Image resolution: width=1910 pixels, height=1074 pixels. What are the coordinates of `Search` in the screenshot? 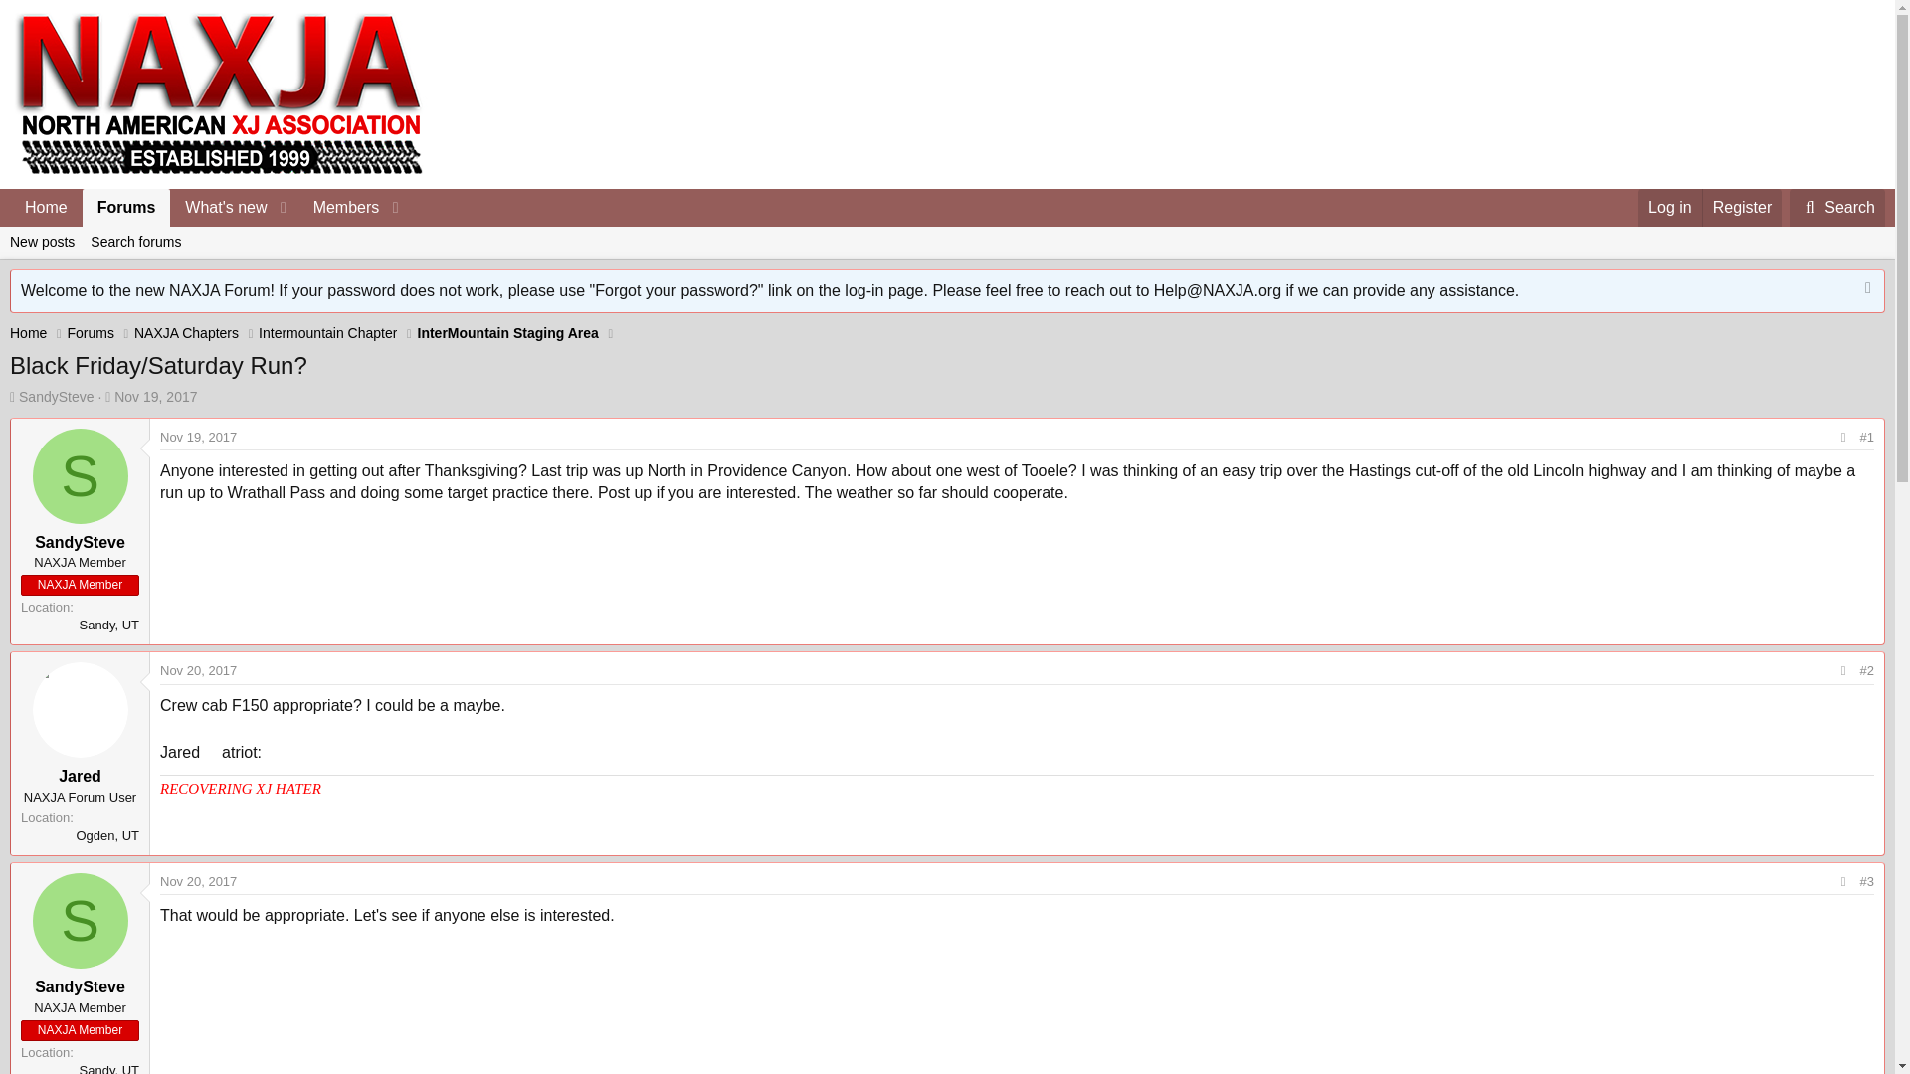 It's located at (1837, 207).